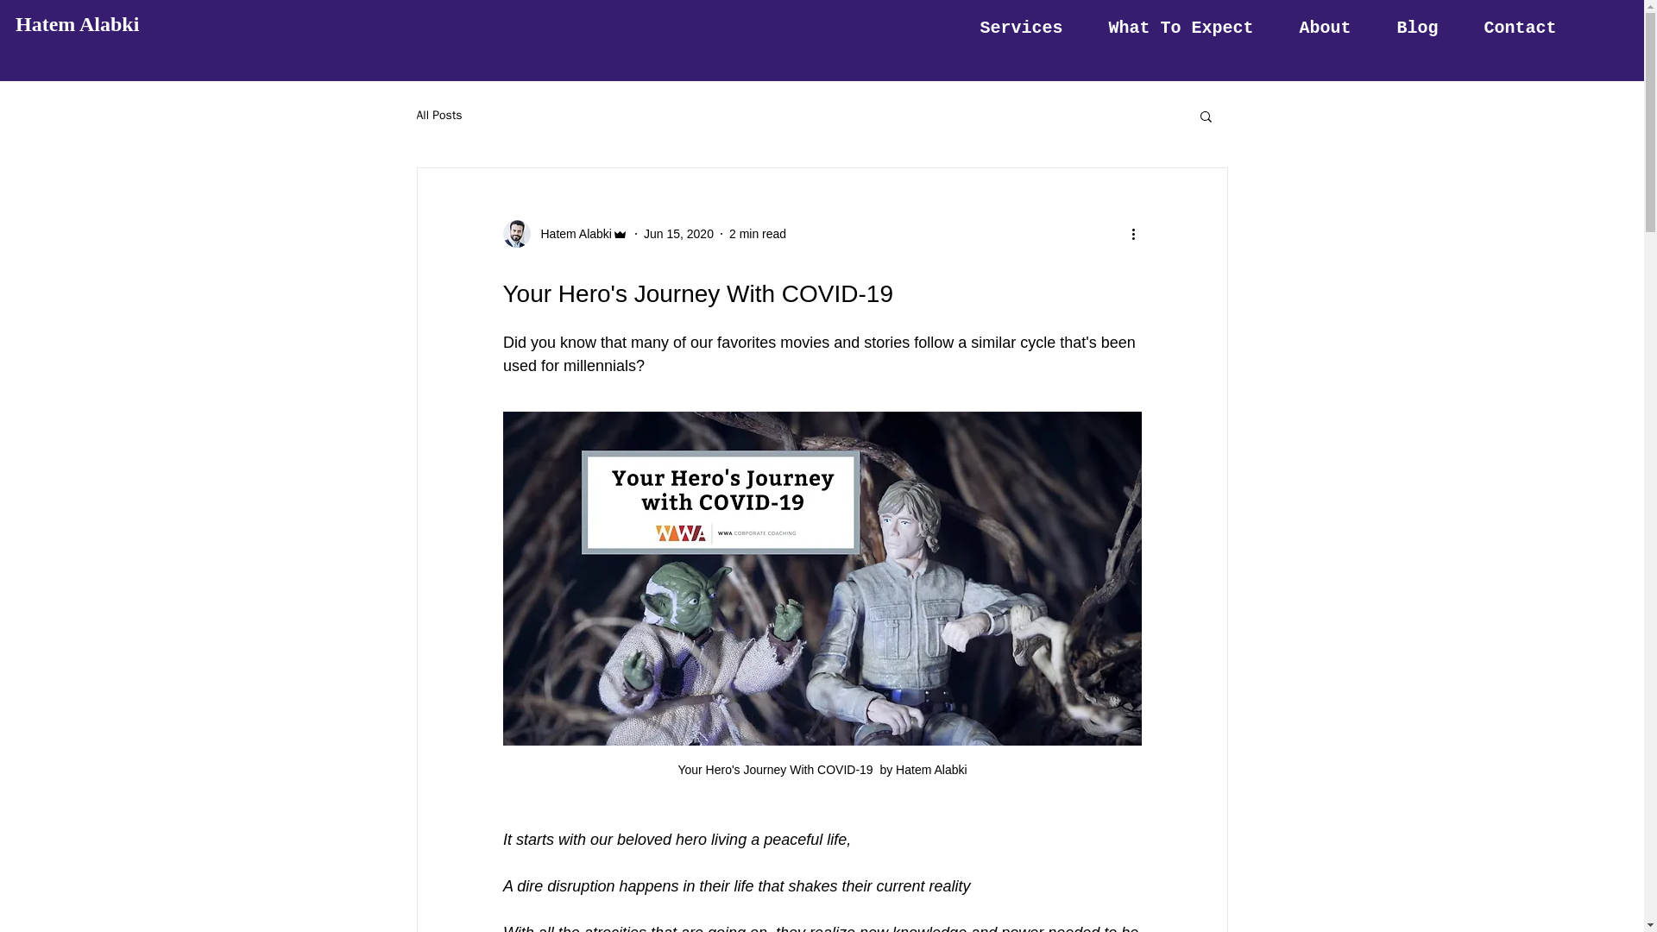 Image resolution: width=1657 pixels, height=932 pixels. What do you see at coordinates (1520, 28) in the screenshot?
I see `Contact` at bounding box center [1520, 28].